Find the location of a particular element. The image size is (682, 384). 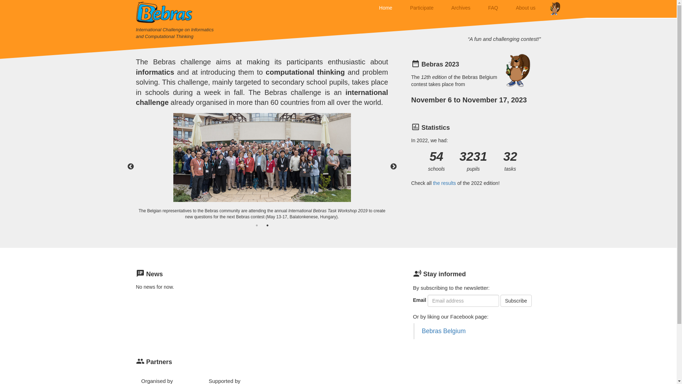

FAQ is located at coordinates (493, 8).